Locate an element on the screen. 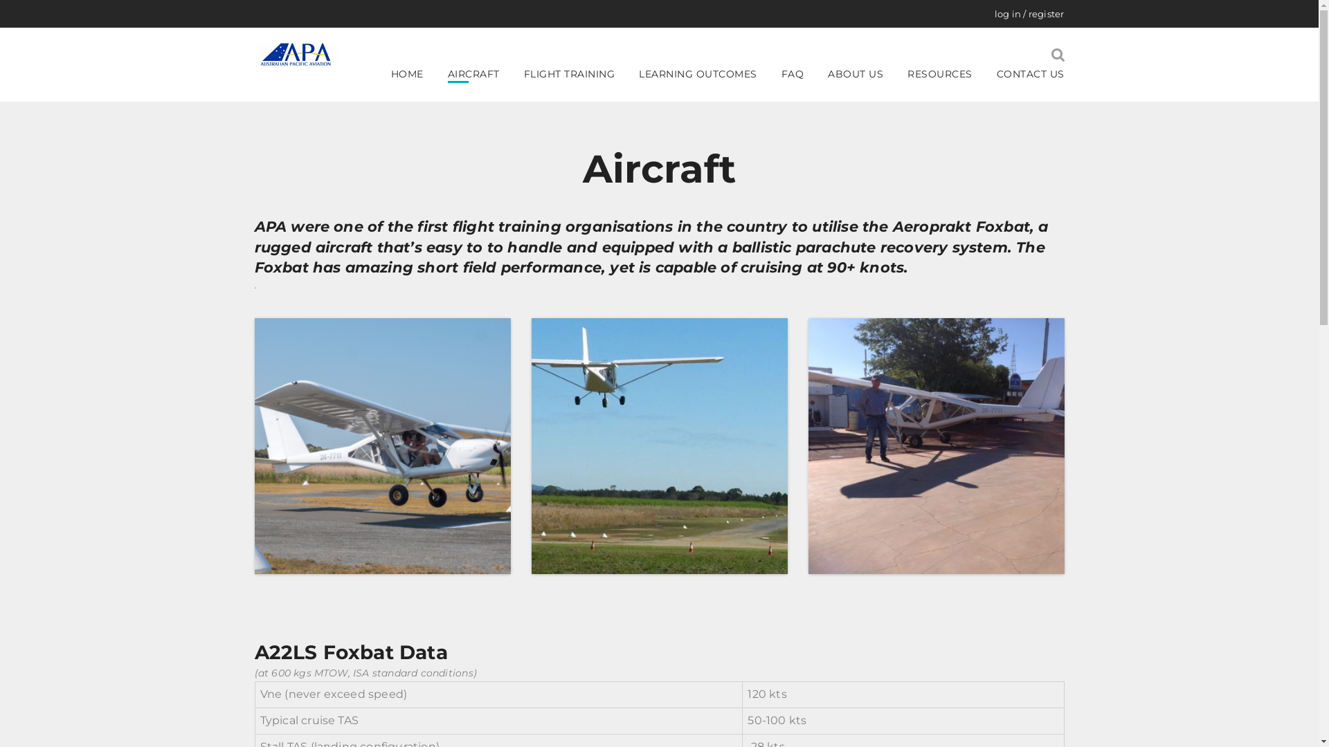 The width and height of the screenshot is (1329, 747). log in / register is located at coordinates (1029, 14).